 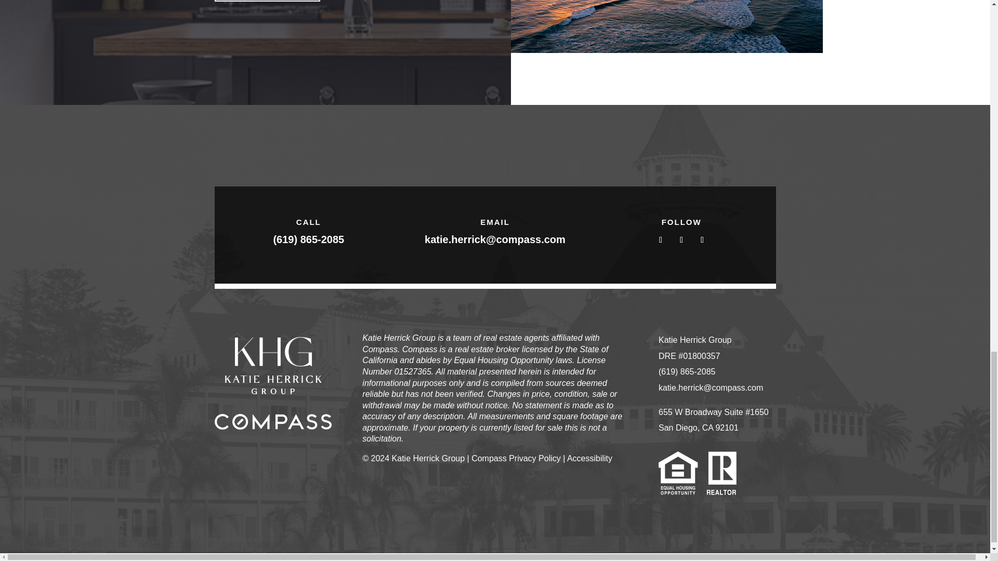 I want to click on Compass Logo White, so click(x=272, y=422).